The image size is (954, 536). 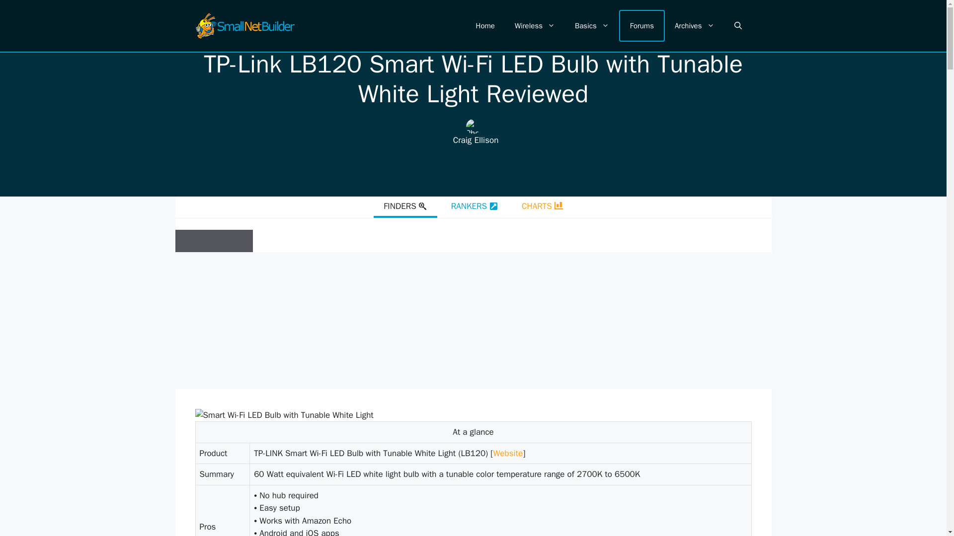 I want to click on Wireless, so click(x=535, y=26).